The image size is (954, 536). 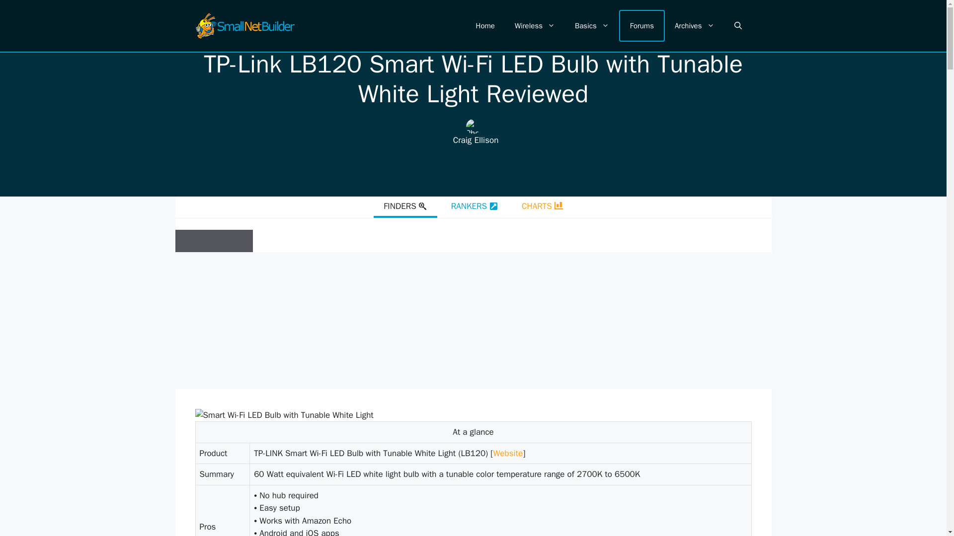 I want to click on Wireless, so click(x=535, y=26).